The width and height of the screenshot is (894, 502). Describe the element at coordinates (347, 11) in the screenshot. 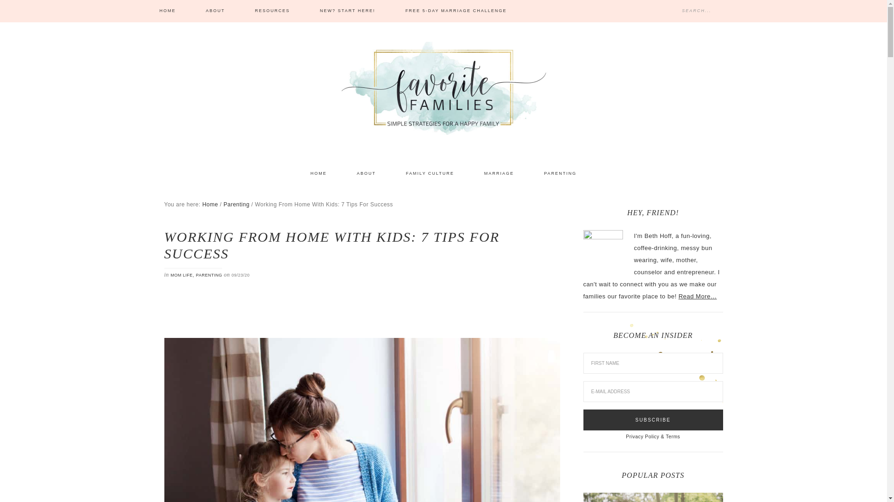

I see `NEW? START HERE!` at that location.